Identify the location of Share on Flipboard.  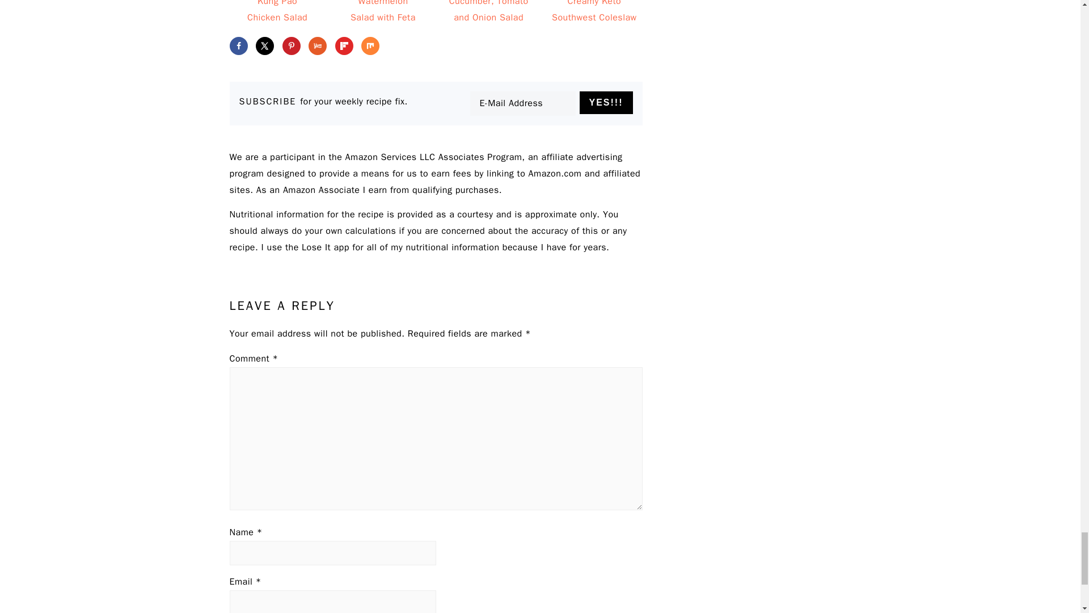
(344, 45).